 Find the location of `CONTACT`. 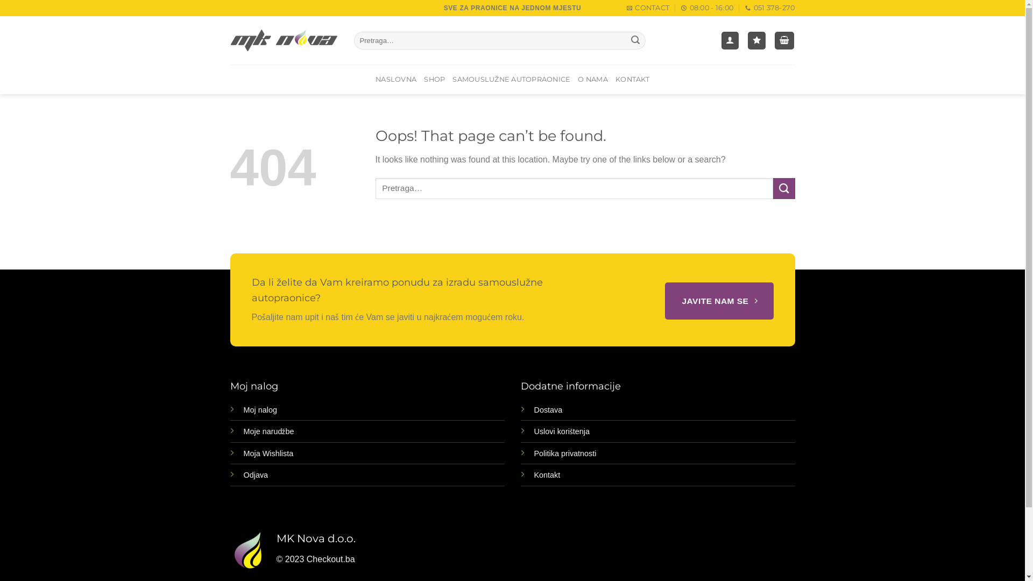

CONTACT is located at coordinates (648, 8).